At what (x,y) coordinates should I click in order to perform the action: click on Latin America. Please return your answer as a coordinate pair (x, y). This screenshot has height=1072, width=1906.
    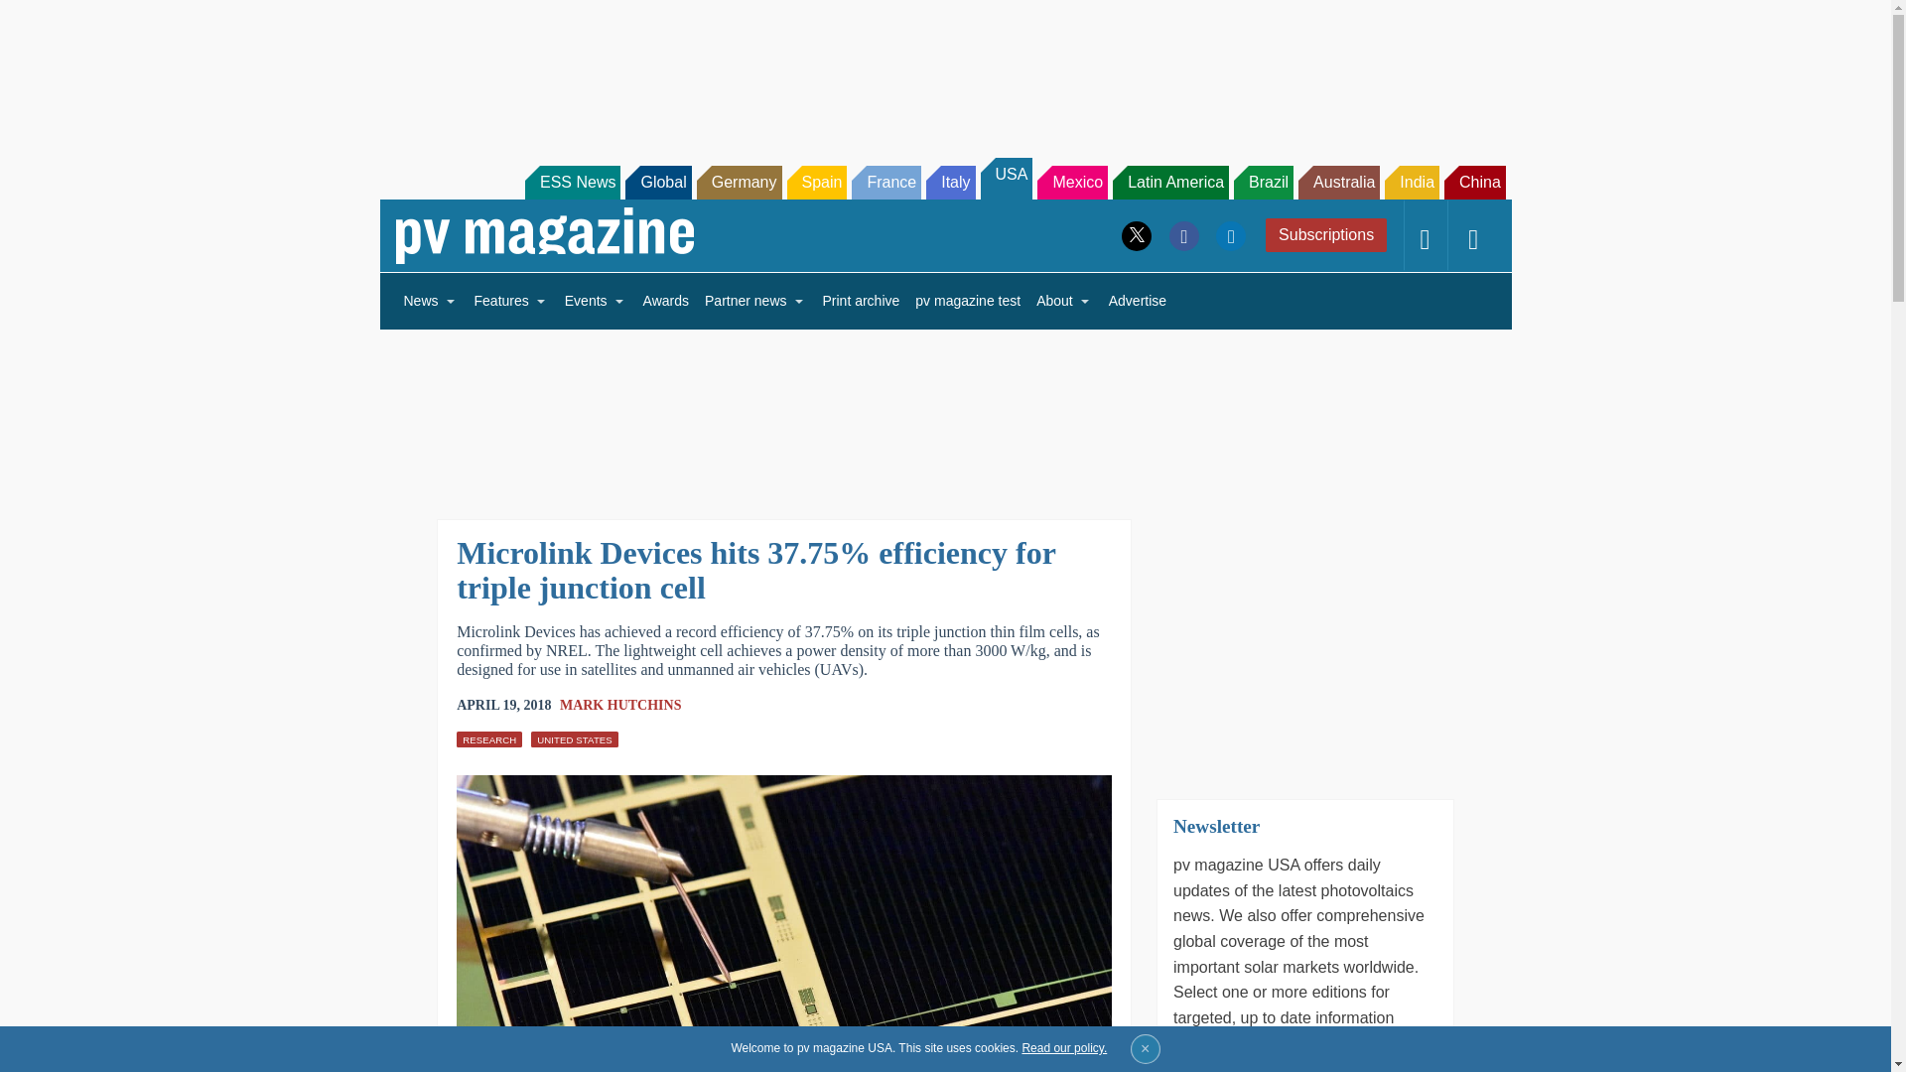
    Looking at the image, I should click on (1171, 183).